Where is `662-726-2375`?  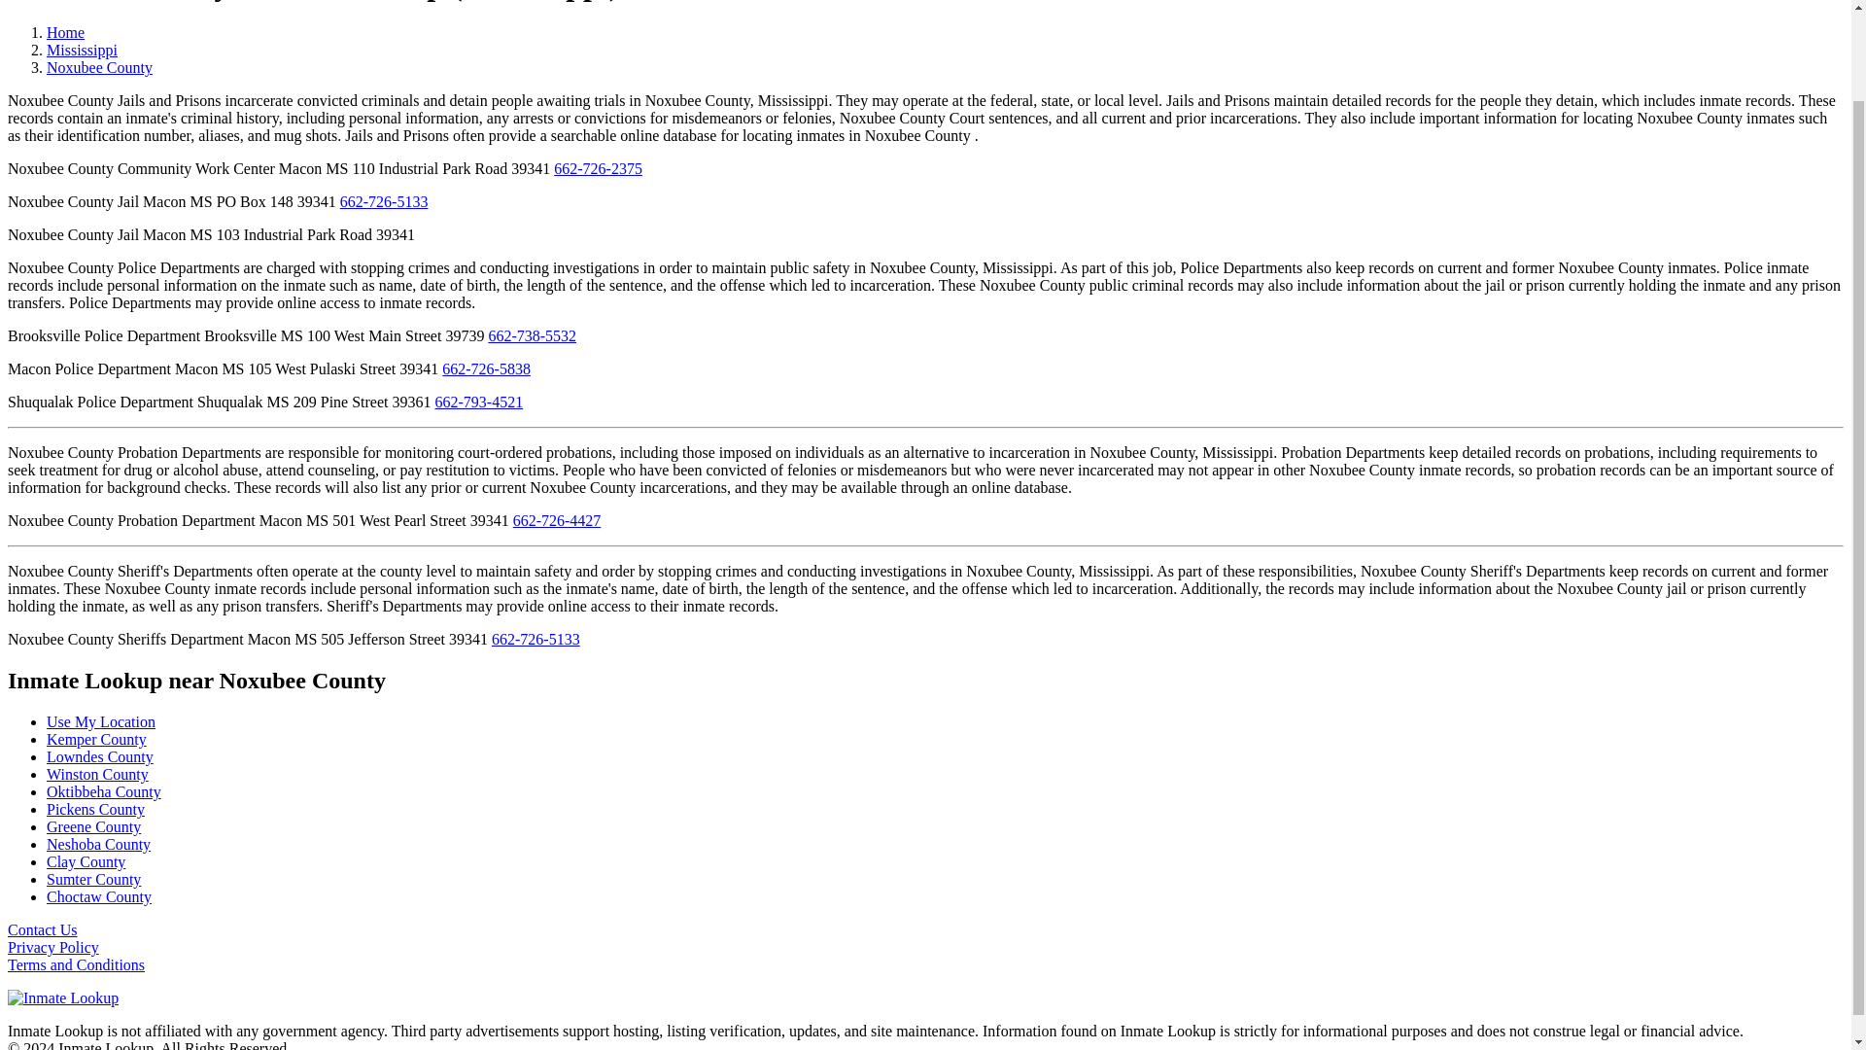
662-726-2375 is located at coordinates (598, 169).